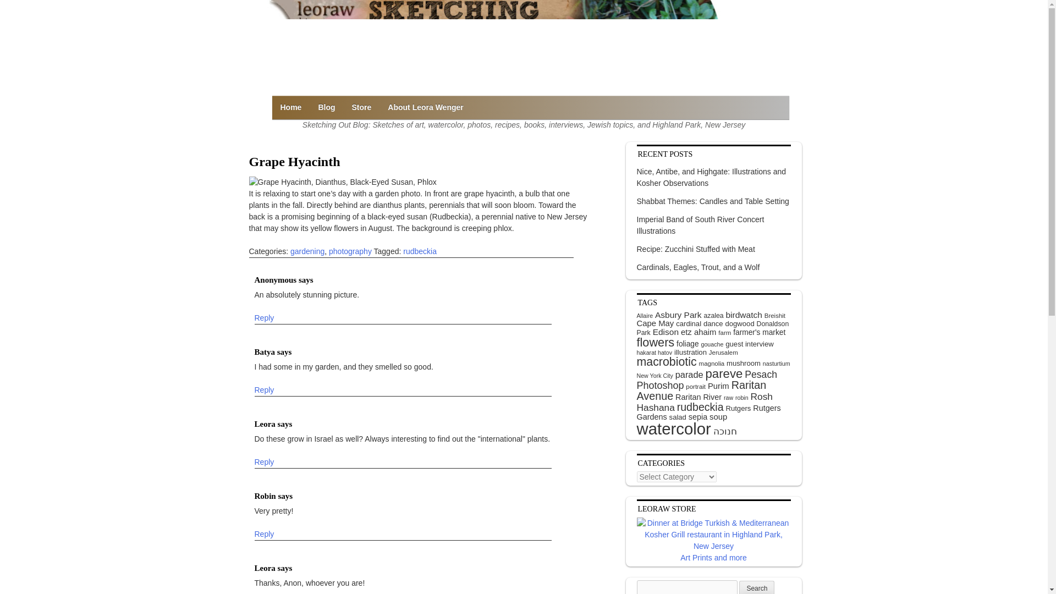 This screenshot has height=594, width=1056. Describe the element at coordinates (678, 315) in the screenshot. I see `Asbury Park` at that location.